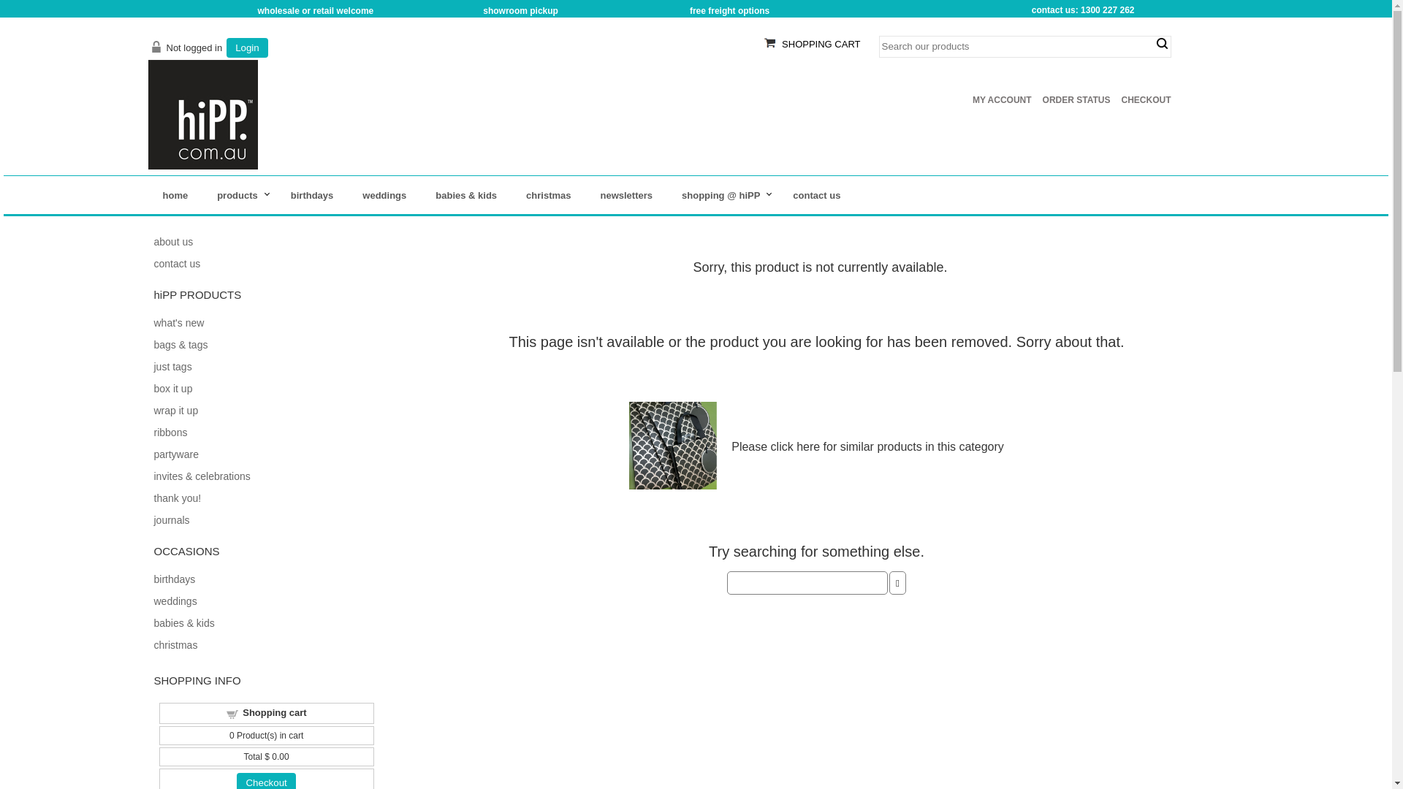 This screenshot has height=789, width=1403. I want to click on bags & tags, so click(180, 345).